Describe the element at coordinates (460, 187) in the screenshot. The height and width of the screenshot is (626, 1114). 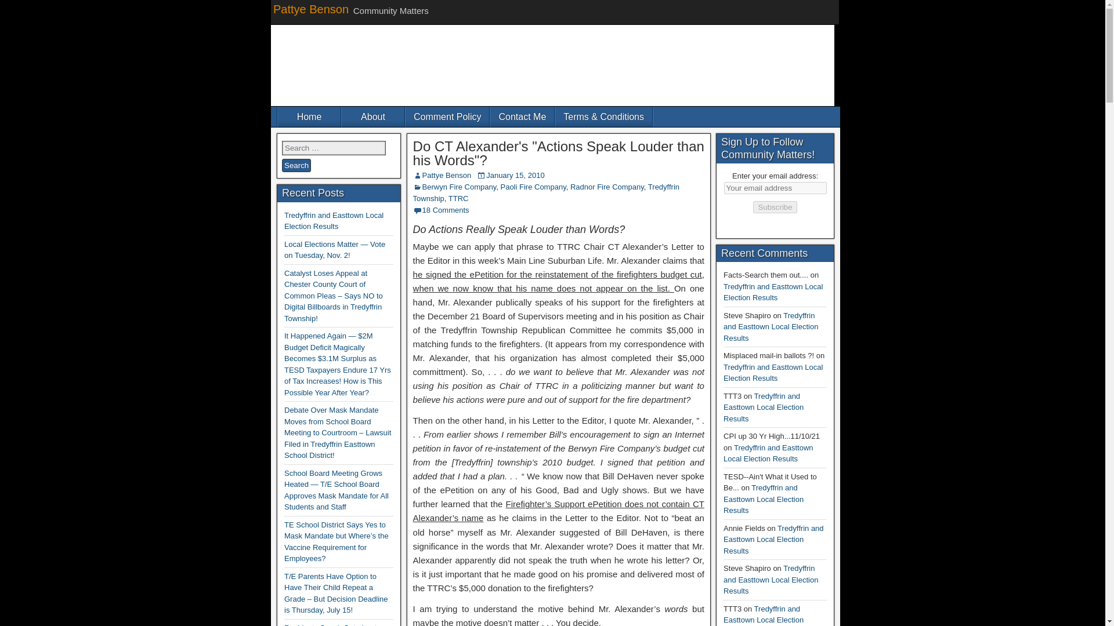
I see `Berwyn Fire Company` at that location.